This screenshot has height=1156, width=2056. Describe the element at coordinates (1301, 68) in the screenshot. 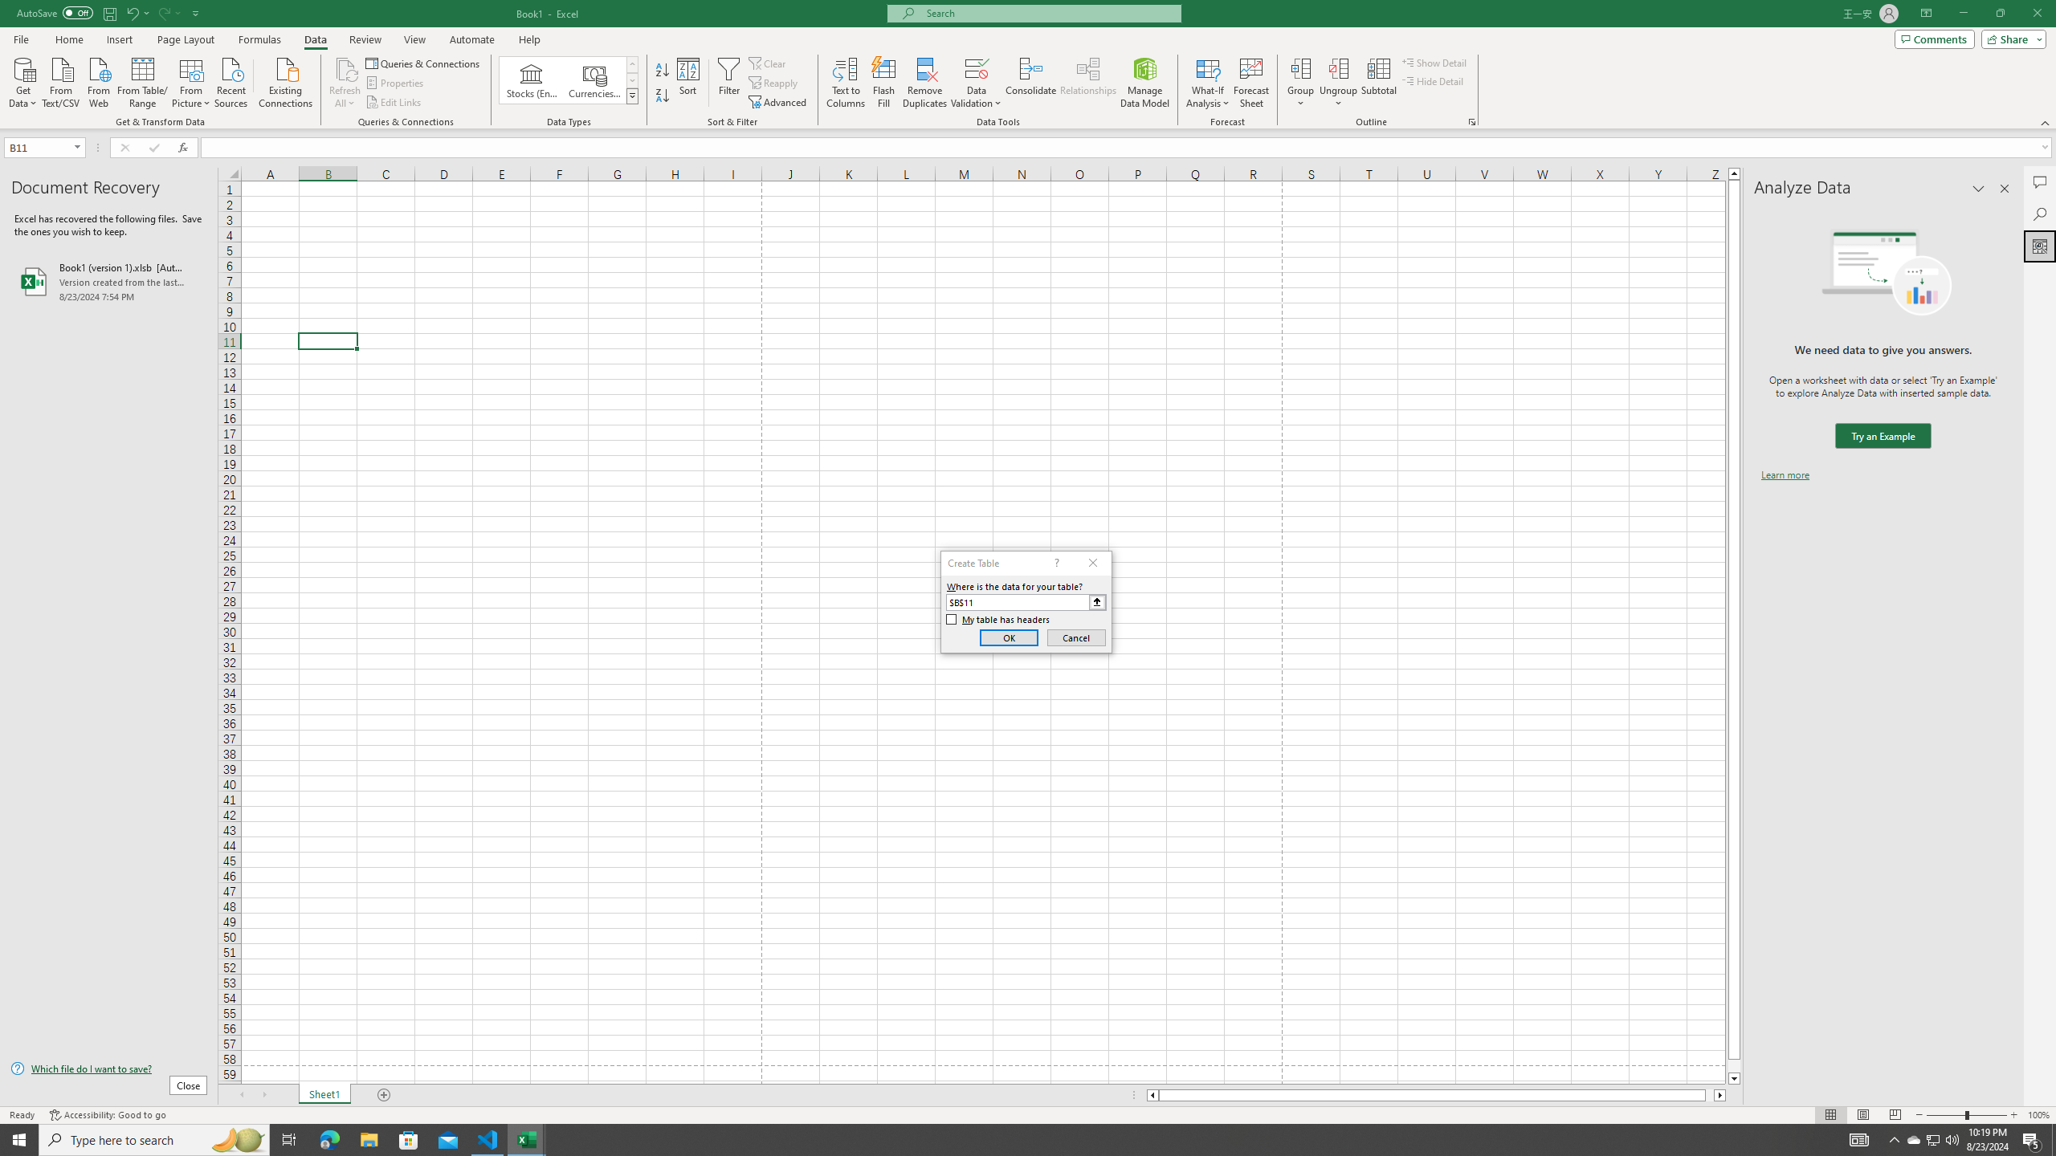

I see `Group...` at that location.